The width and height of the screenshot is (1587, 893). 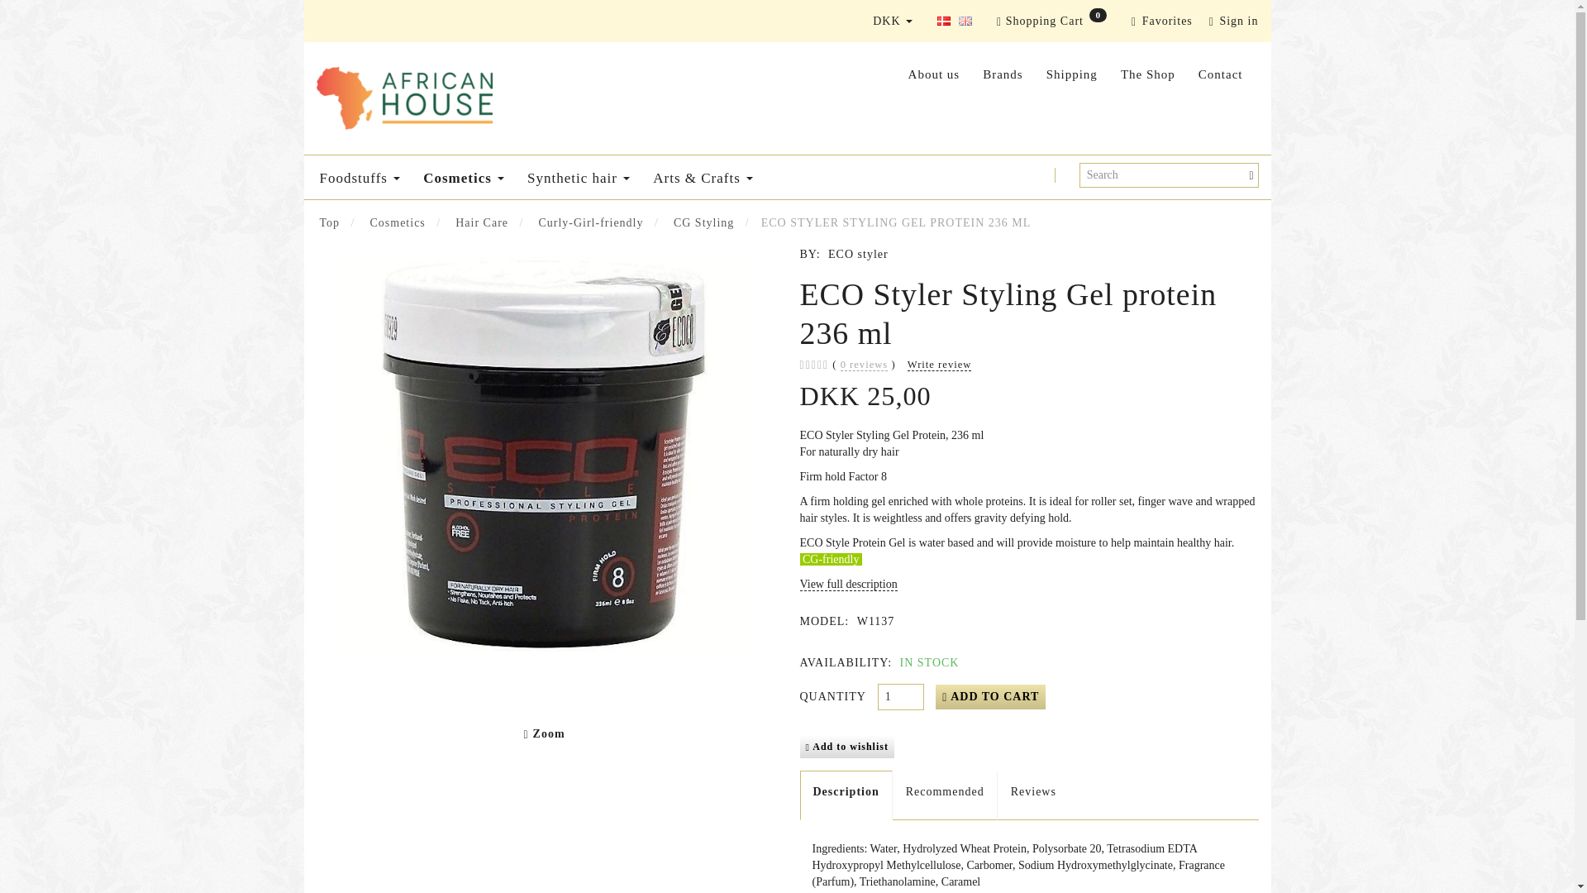 What do you see at coordinates (1233, 21) in the screenshot?
I see `Login` at bounding box center [1233, 21].